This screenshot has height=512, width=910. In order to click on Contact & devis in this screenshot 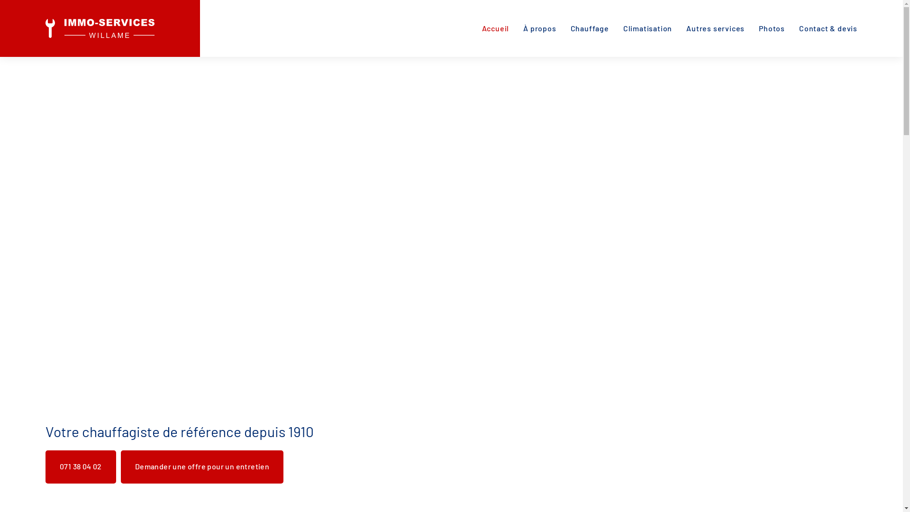, I will do `click(828, 28)`.